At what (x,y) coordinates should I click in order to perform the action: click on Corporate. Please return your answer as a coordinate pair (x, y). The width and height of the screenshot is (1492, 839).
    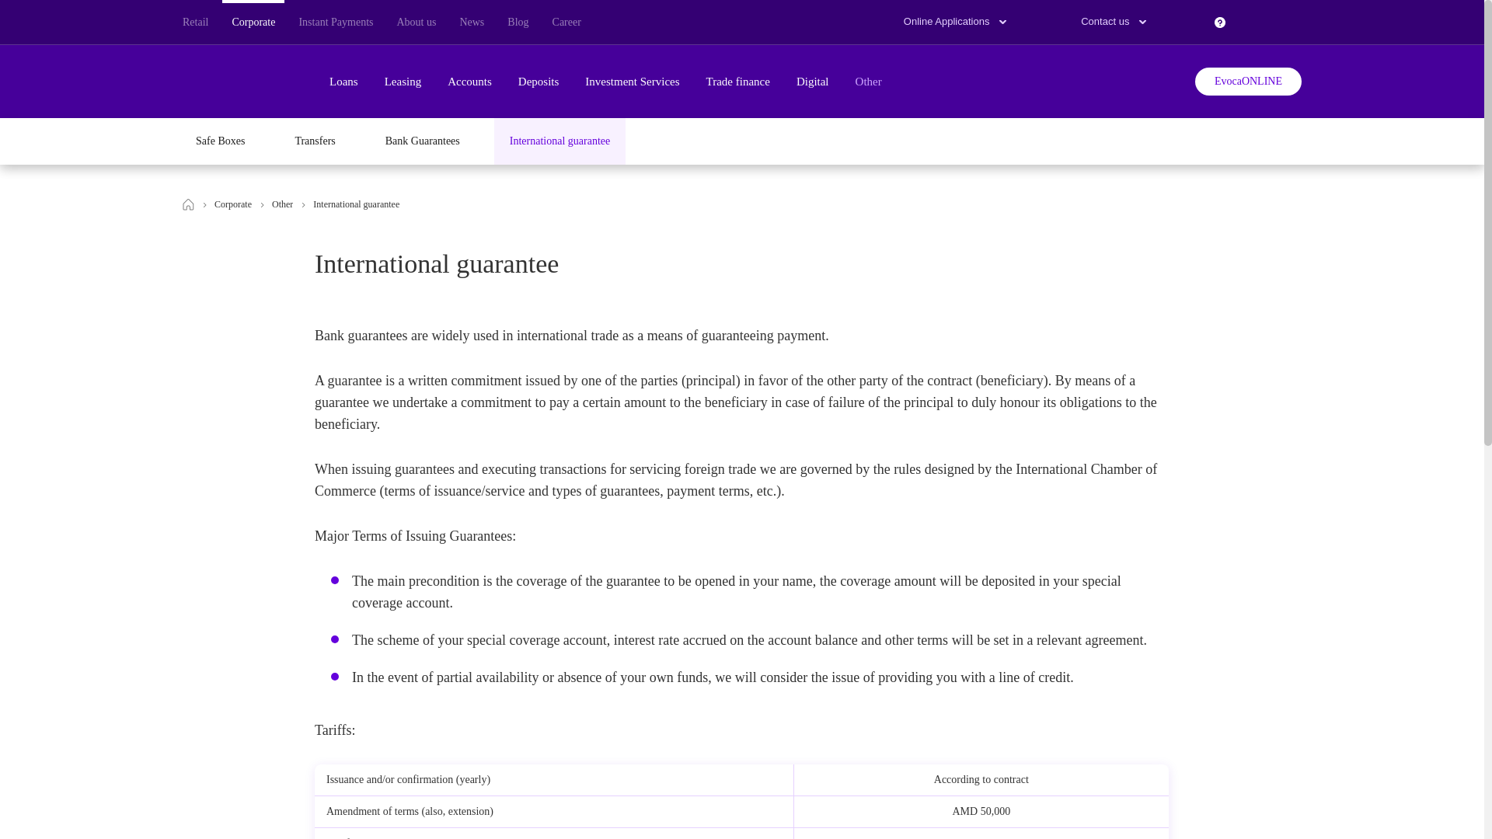
    Looking at the image, I should click on (253, 22).